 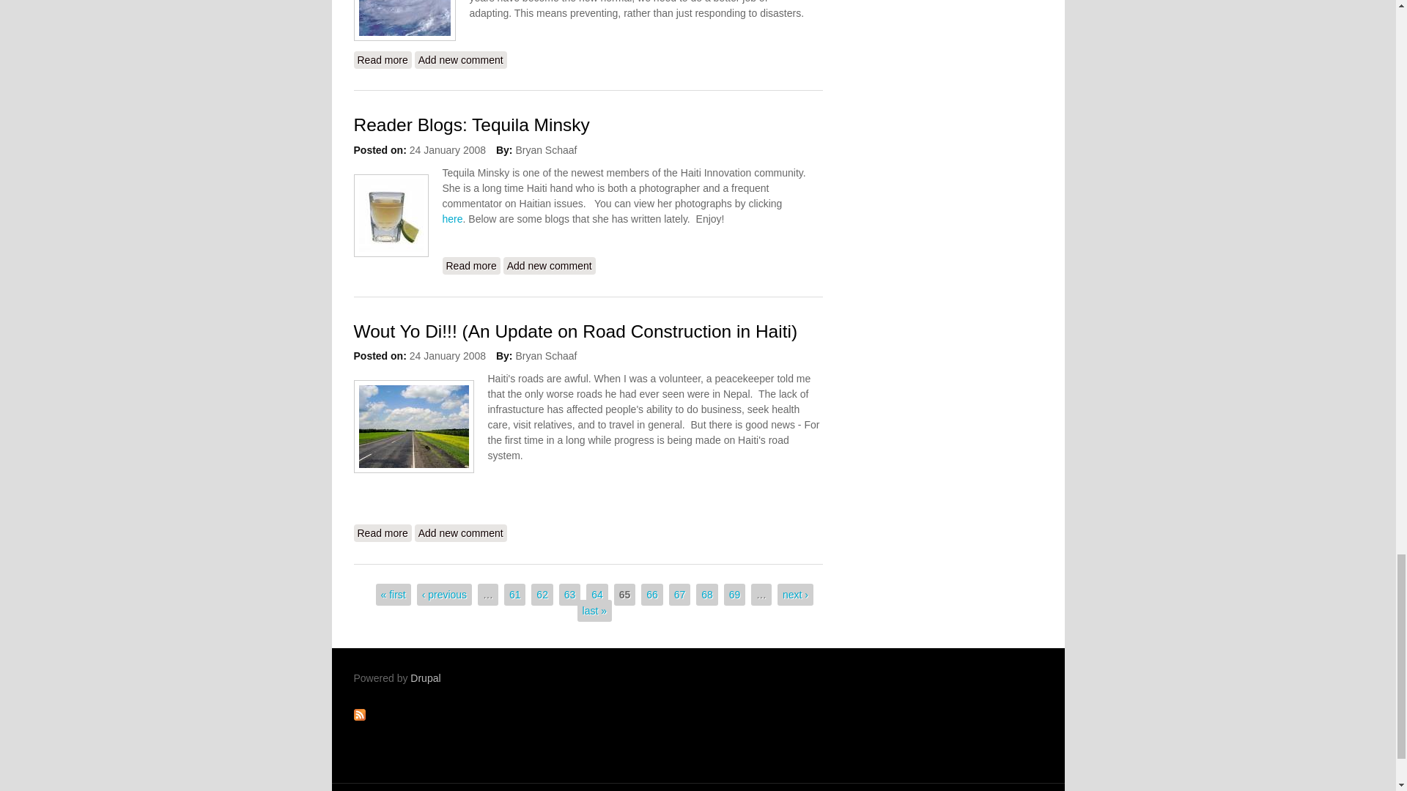 I want to click on Reader Blogs: Tequila Minsky, so click(x=470, y=125).